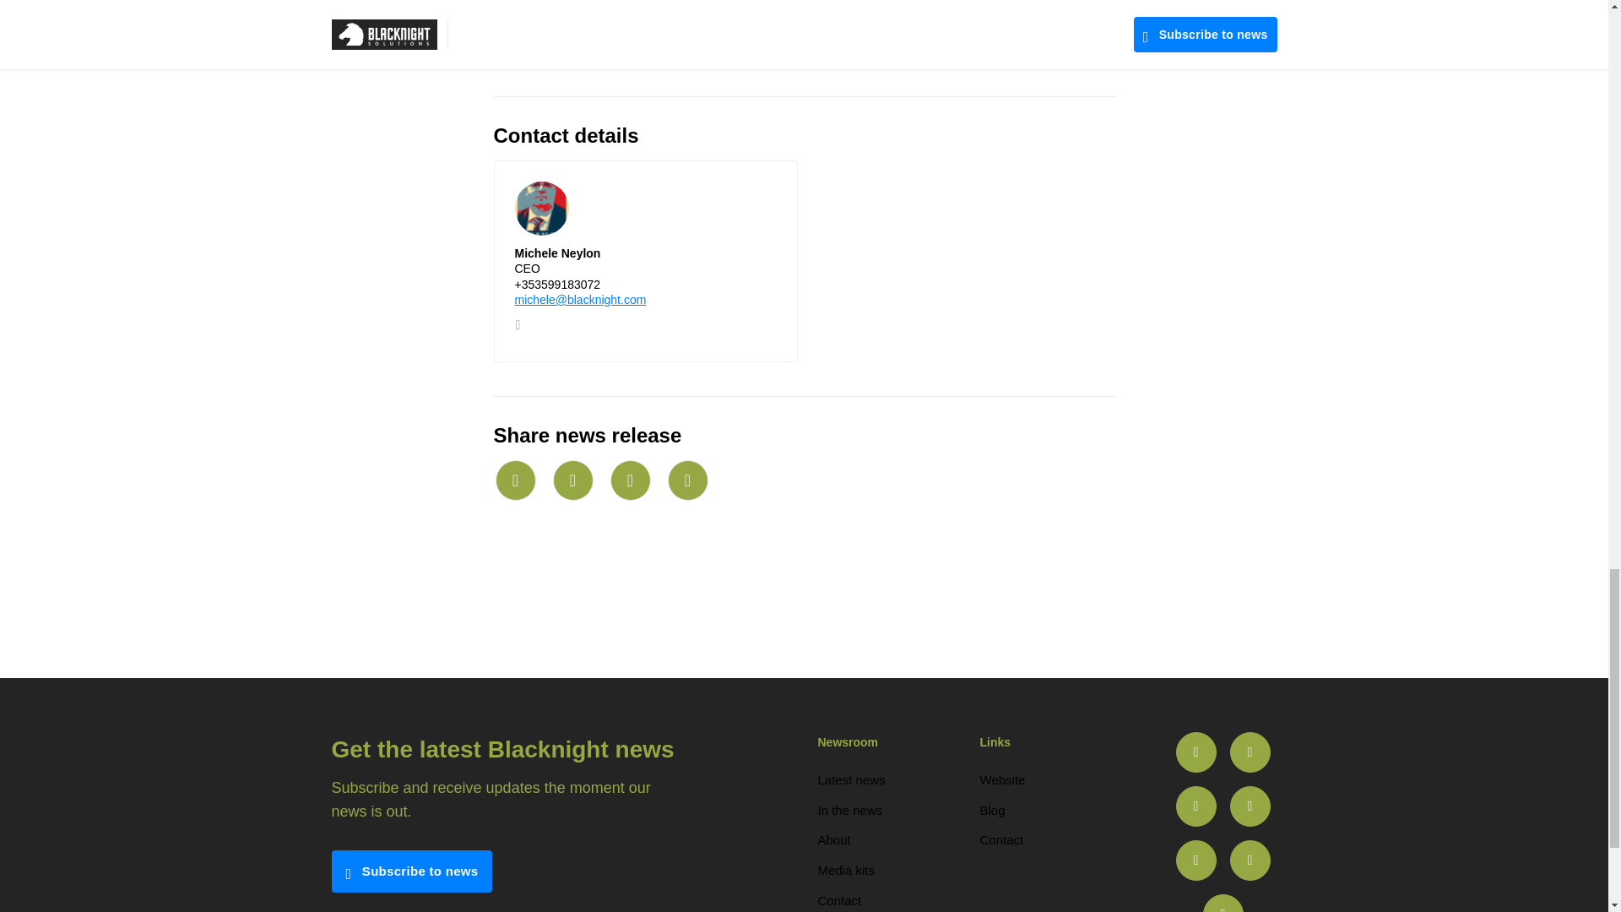 Image resolution: width=1621 pixels, height=912 pixels. I want to click on Share this page on Twitter, so click(572, 480).